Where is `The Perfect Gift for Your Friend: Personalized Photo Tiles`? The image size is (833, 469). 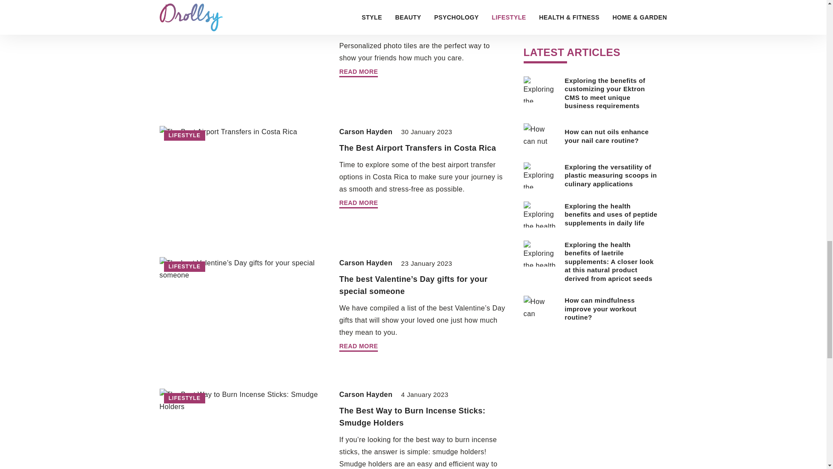 The Perfect Gift for Your Friend: Personalized Photo Tiles is located at coordinates (401, 23).